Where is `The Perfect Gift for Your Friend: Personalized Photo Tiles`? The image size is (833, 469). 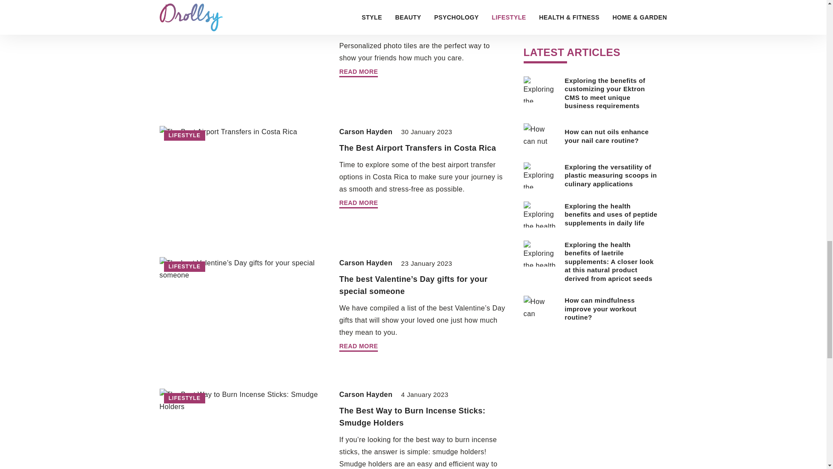 The Perfect Gift for Your Friend: Personalized Photo Tiles is located at coordinates (401, 23).